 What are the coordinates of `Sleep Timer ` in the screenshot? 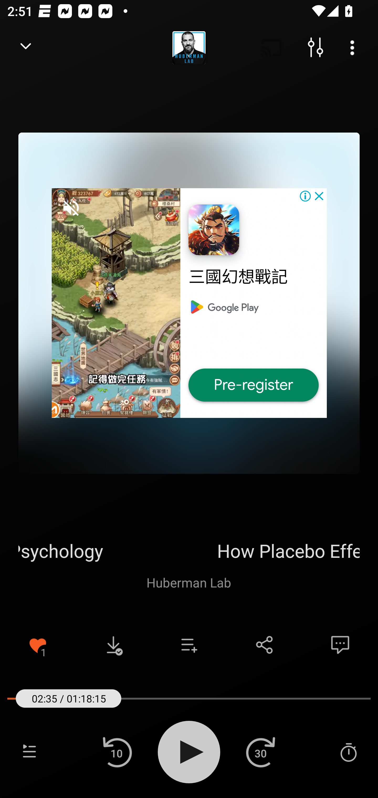 It's located at (348, 752).